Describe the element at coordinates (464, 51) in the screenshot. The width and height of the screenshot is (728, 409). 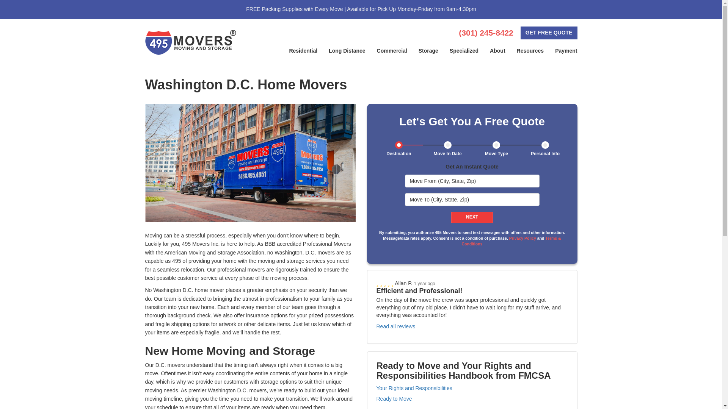
I see `Specialized` at that location.